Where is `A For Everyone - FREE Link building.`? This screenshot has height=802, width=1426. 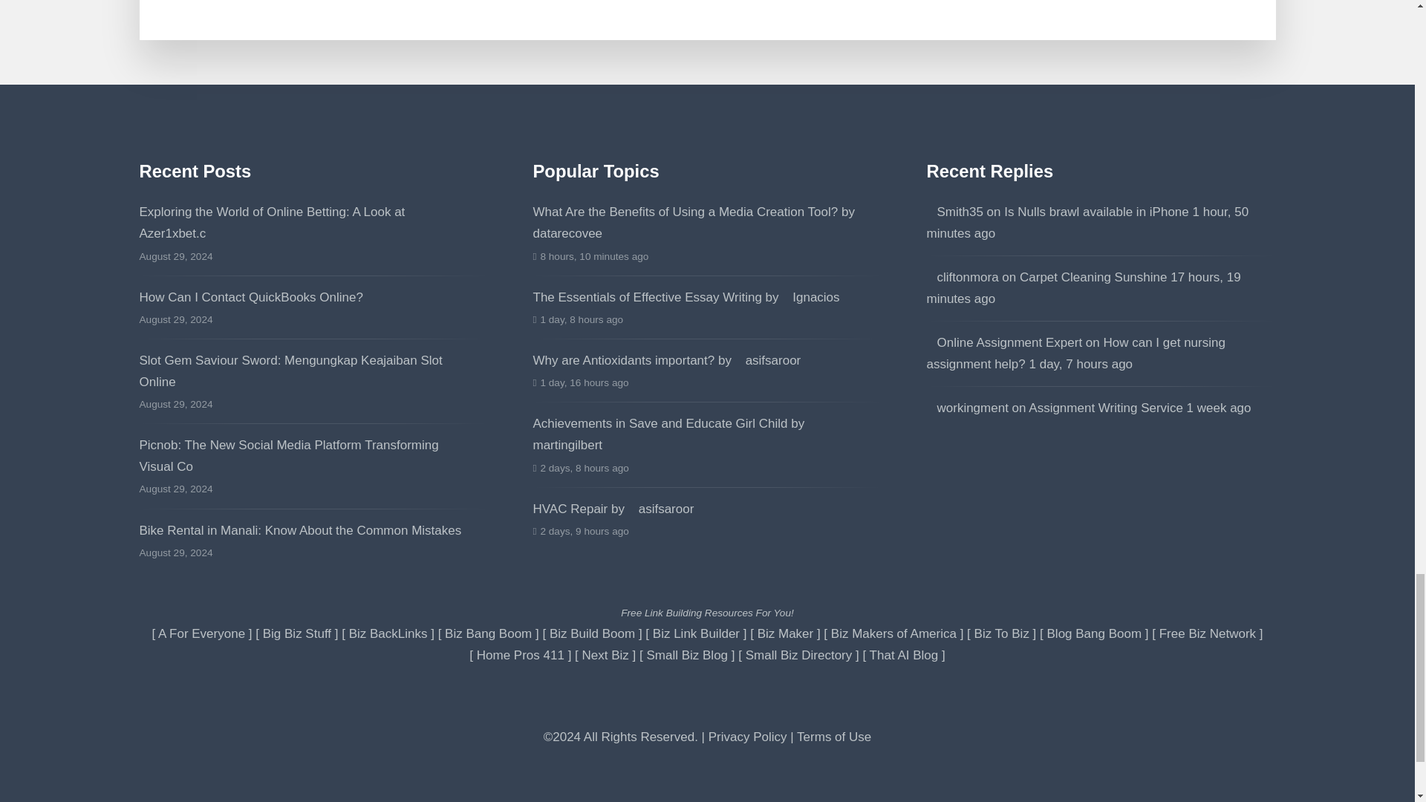
A For Everyone - FREE Link building. is located at coordinates (202, 633).